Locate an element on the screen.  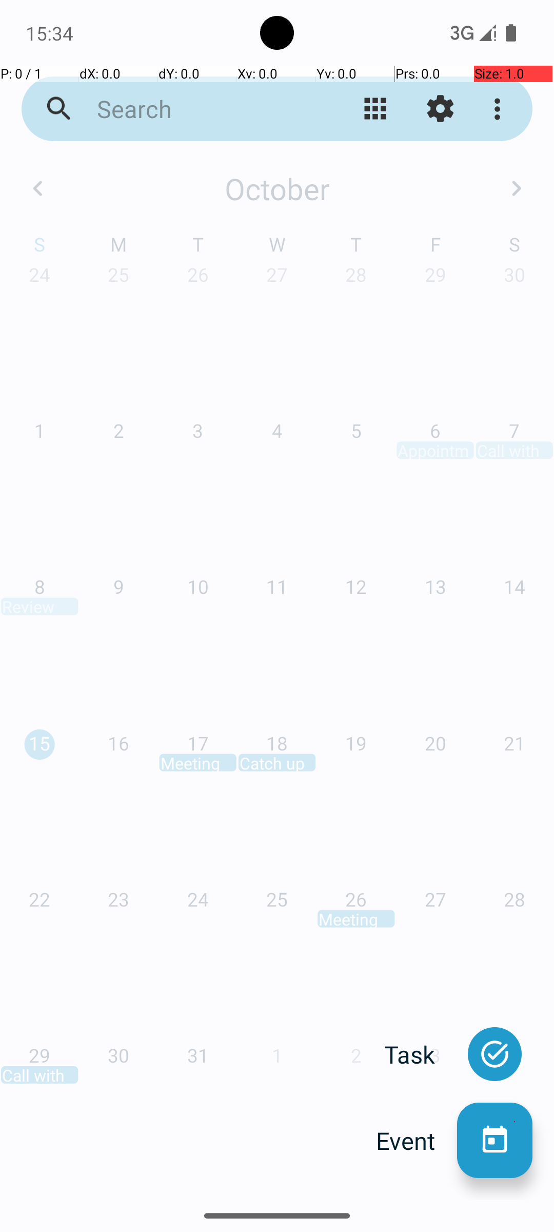
Change view is located at coordinates (375, 109).